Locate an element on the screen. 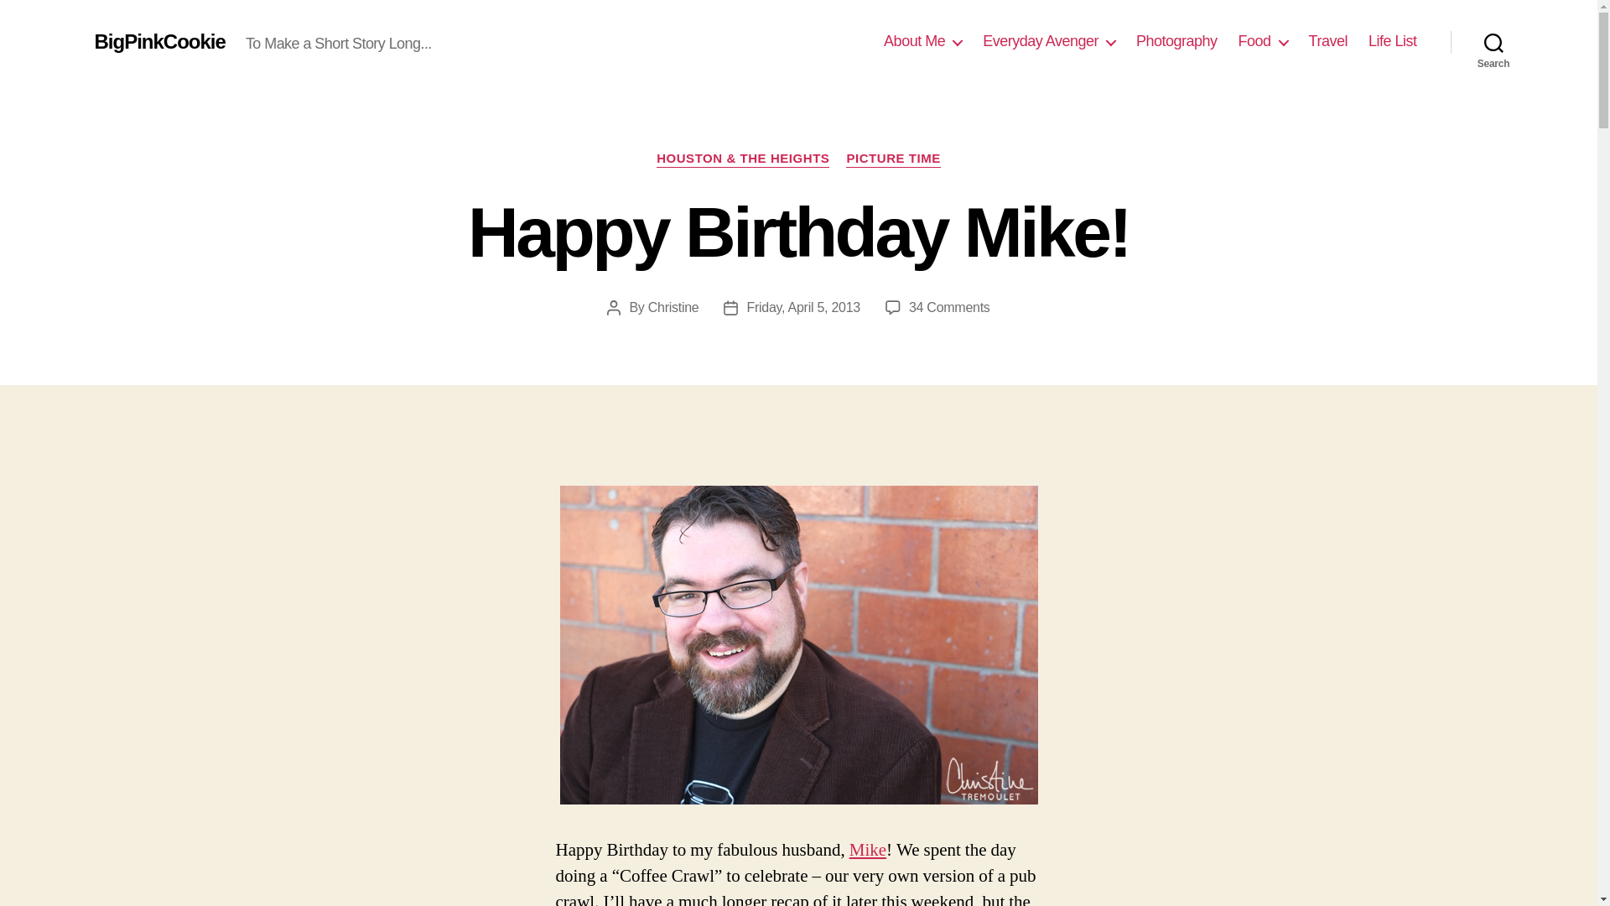 This screenshot has height=906, width=1610. Food is located at coordinates (1263, 41).